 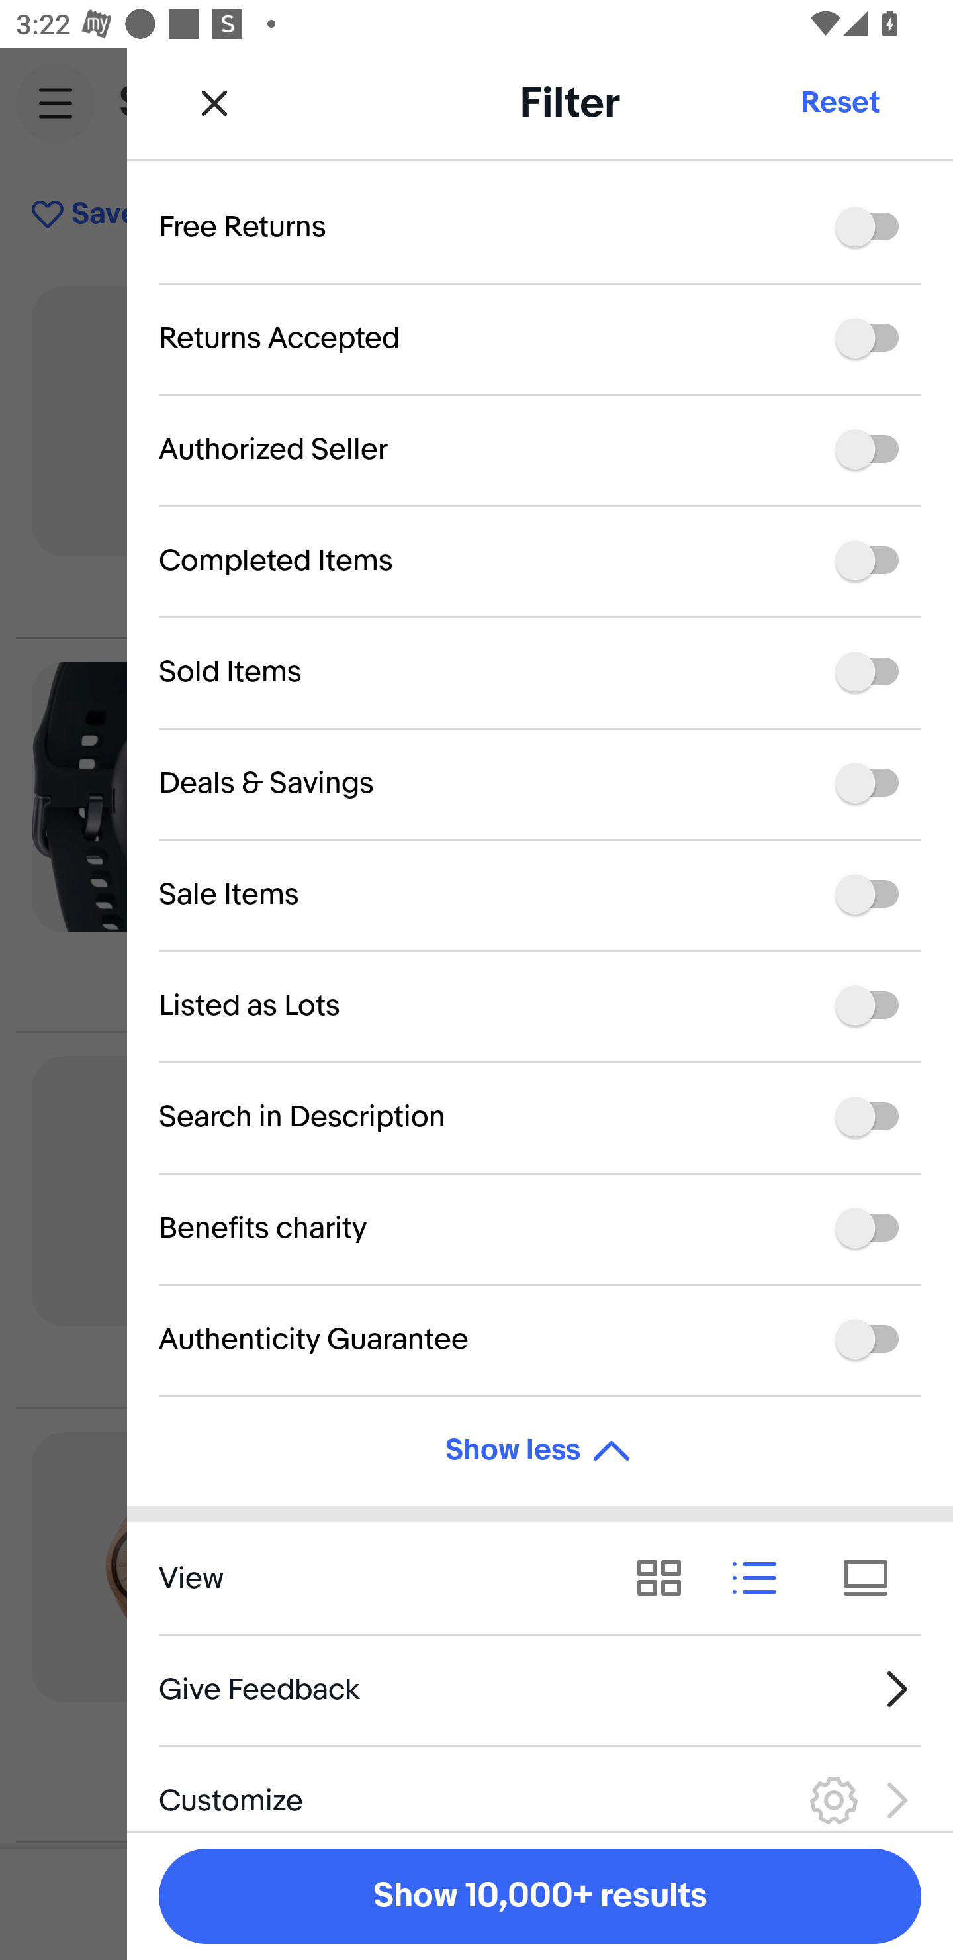 What do you see at coordinates (214, 102) in the screenshot?
I see `Close Filter` at bounding box center [214, 102].